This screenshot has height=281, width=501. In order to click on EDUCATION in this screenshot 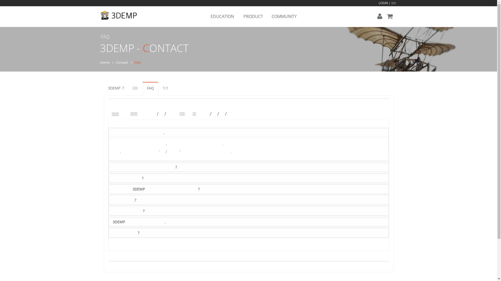, I will do `click(222, 16)`.